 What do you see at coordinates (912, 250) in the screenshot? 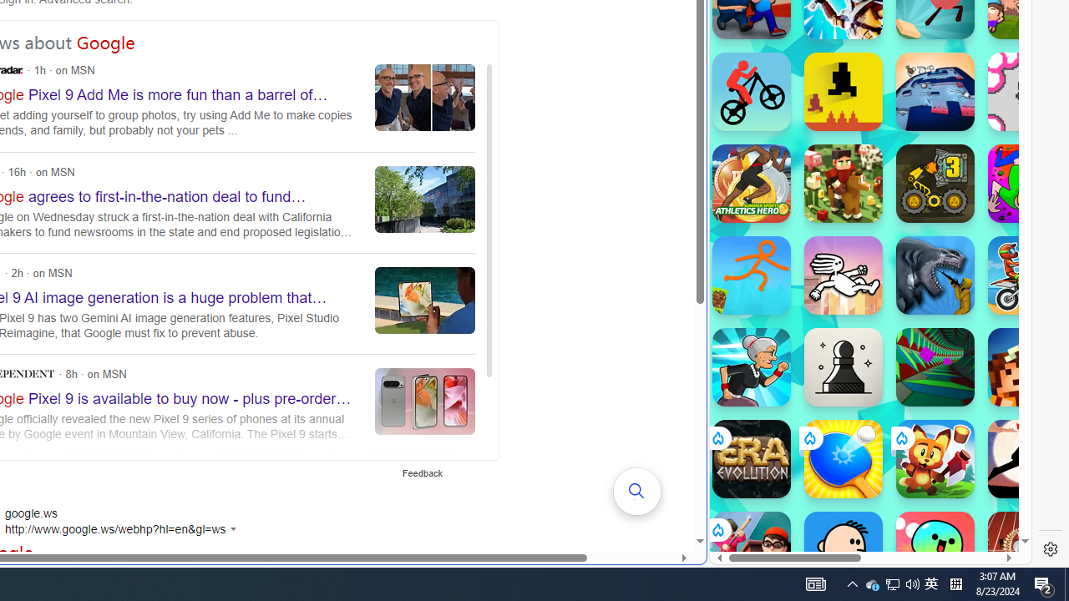
I see `Combat Reloaded` at bounding box center [912, 250].